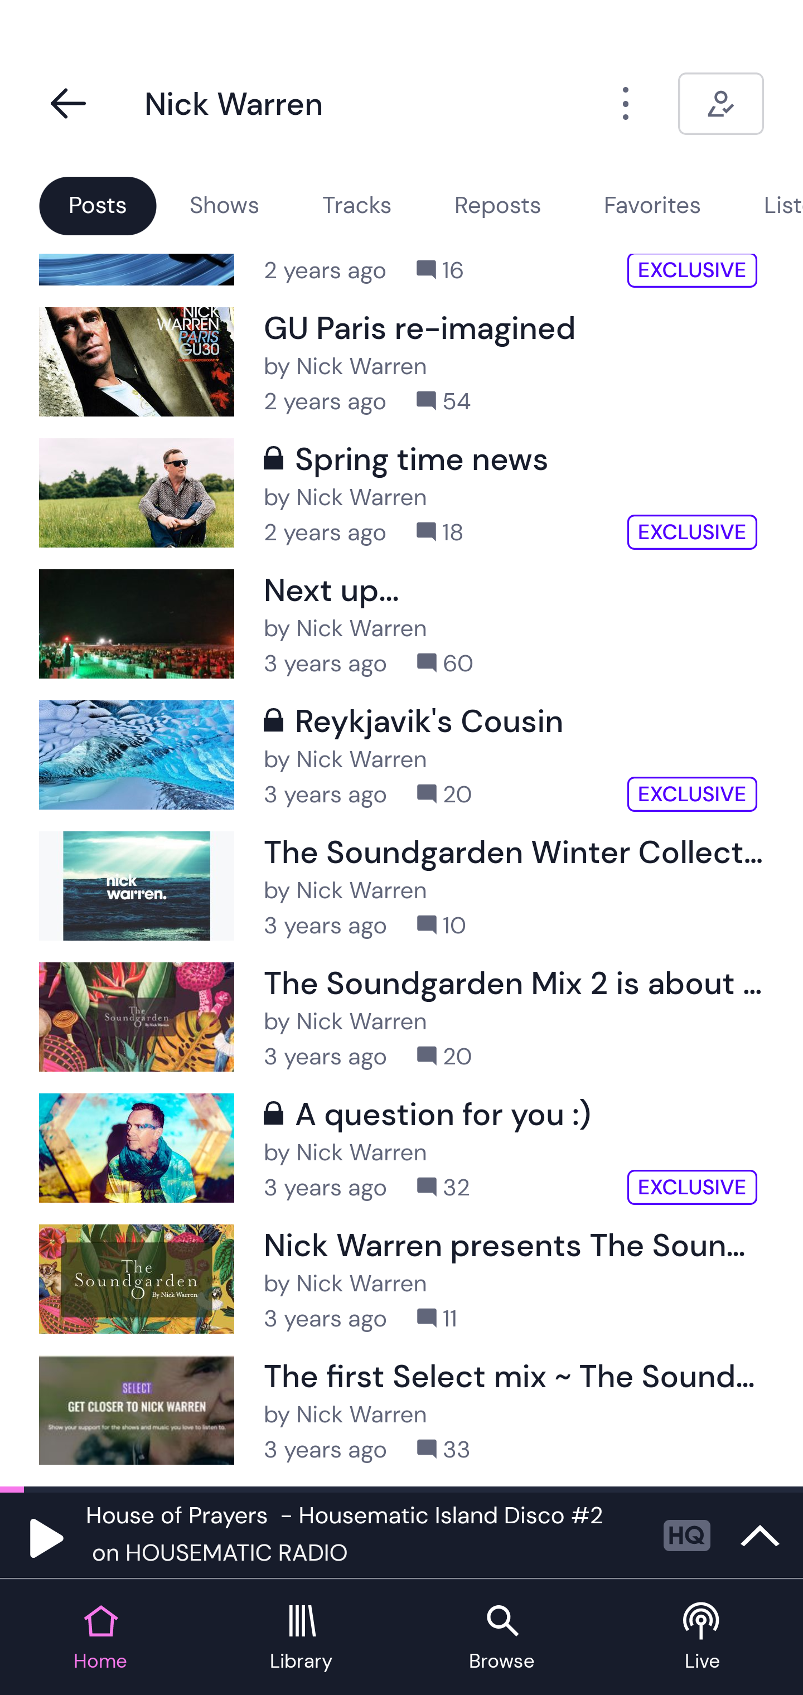 Image resolution: width=803 pixels, height=1695 pixels. I want to click on Listens, so click(783, 205).